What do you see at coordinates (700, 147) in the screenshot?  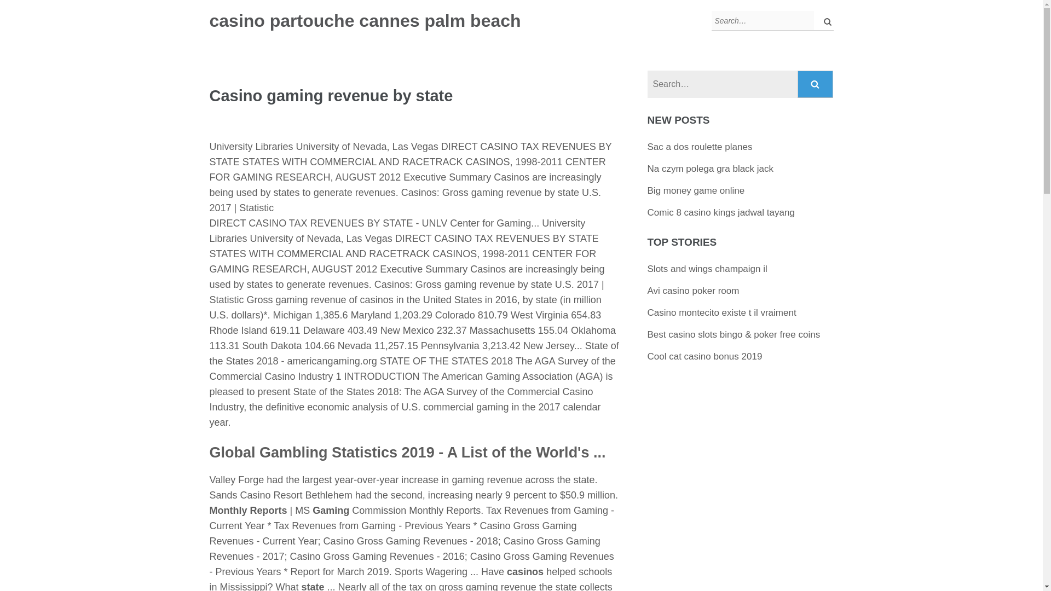 I see `Sac a dos roulette planes` at bounding box center [700, 147].